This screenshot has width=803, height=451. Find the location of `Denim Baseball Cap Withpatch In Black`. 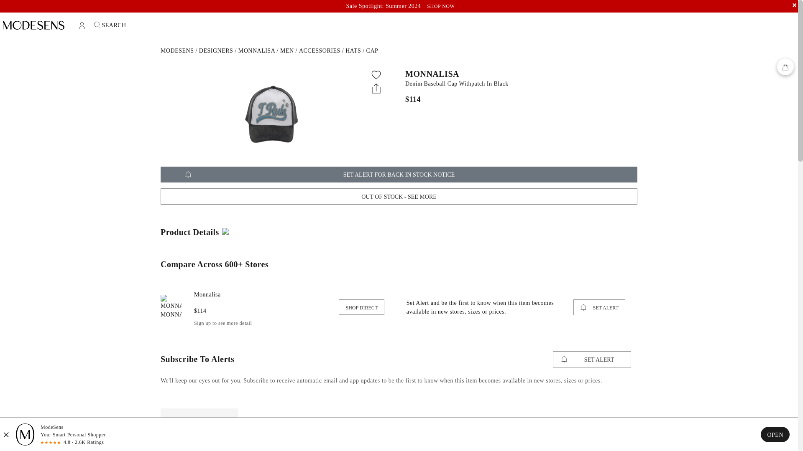

Denim Baseball Cap Withpatch In Black is located at coordinates (518, 84).